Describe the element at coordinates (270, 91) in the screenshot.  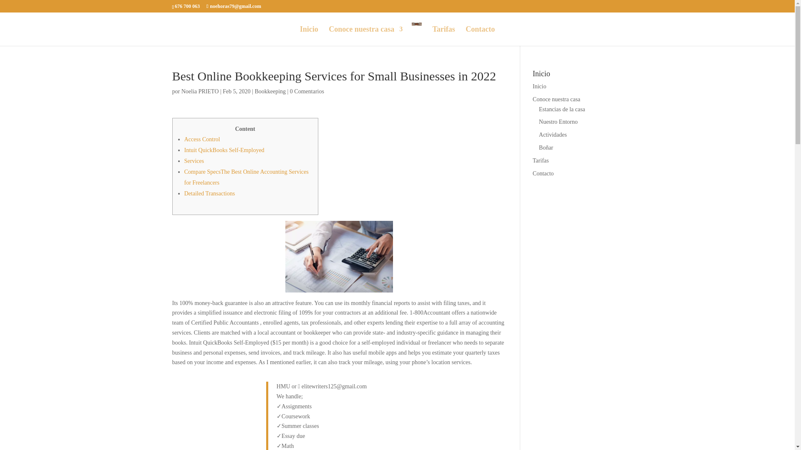
I see `Bookkeeping` at that location.